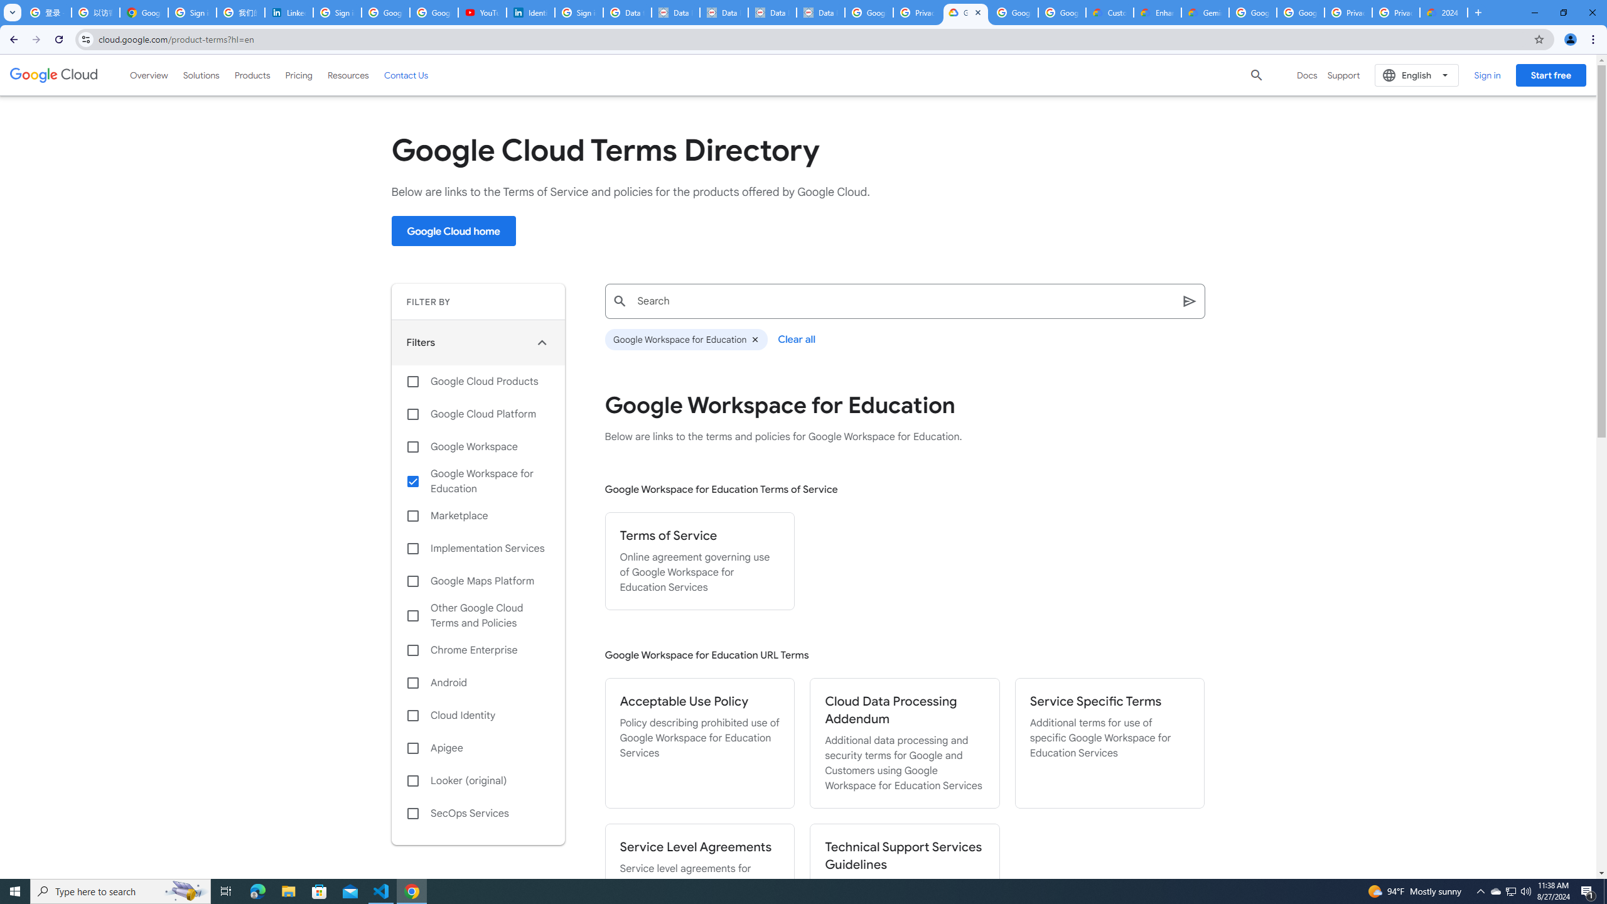  I want to click on Sign in - Google Accounts, so click(579, 13).